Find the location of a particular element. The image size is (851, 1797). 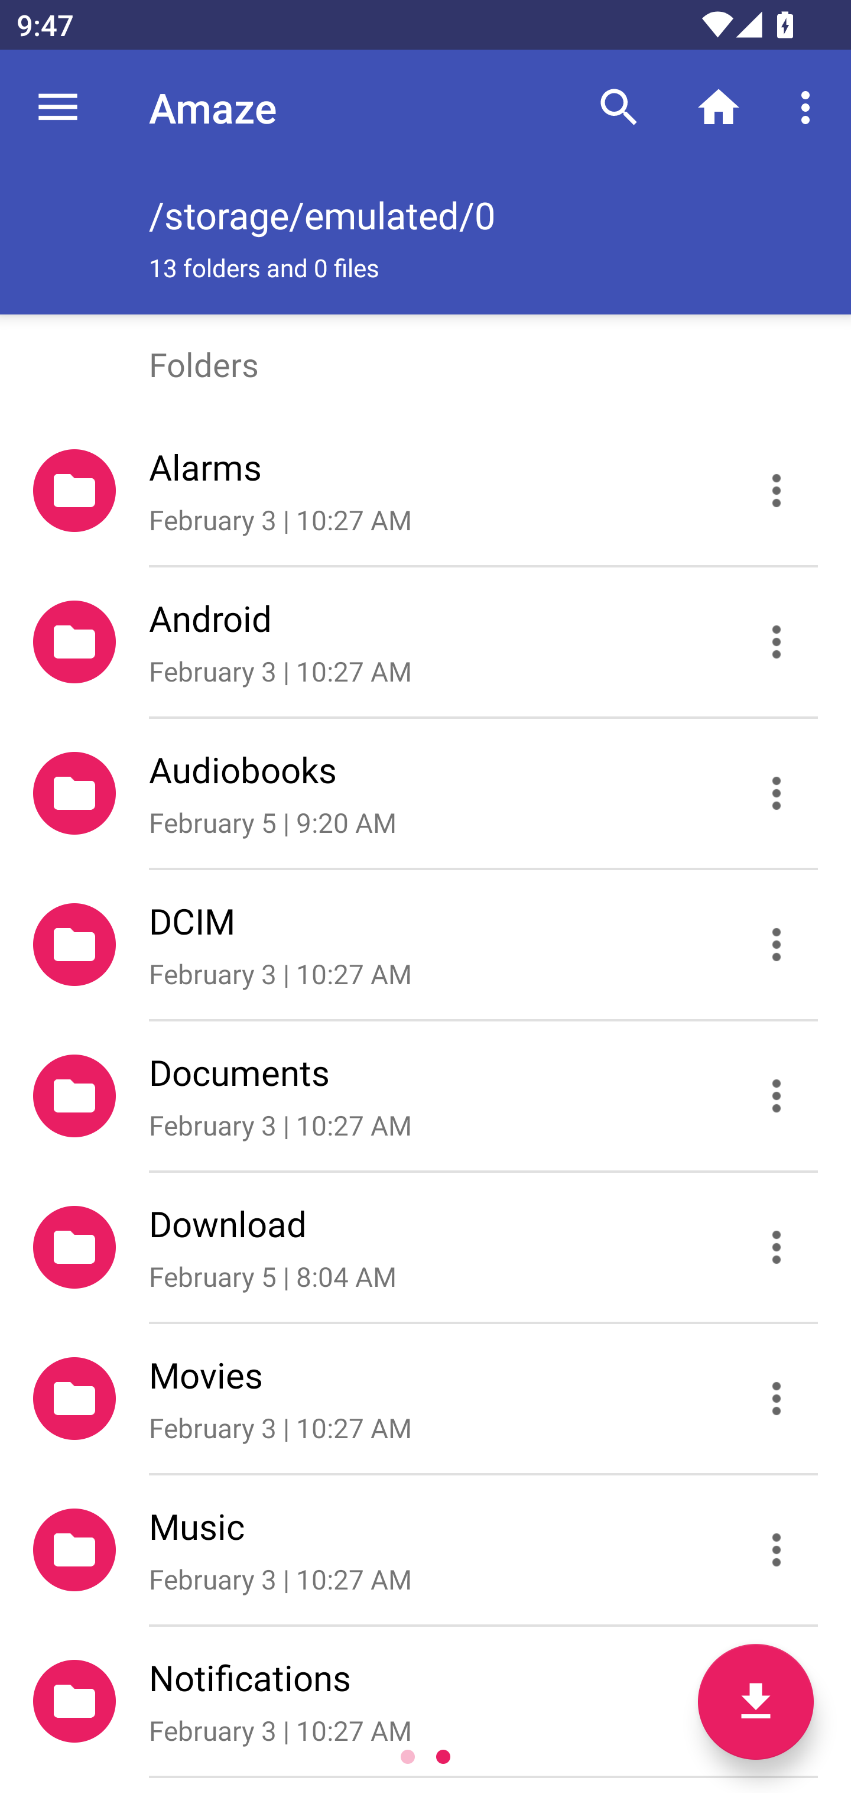

Audiobooks February 5 | 9:20 AM is located at coordinates (425, 793).